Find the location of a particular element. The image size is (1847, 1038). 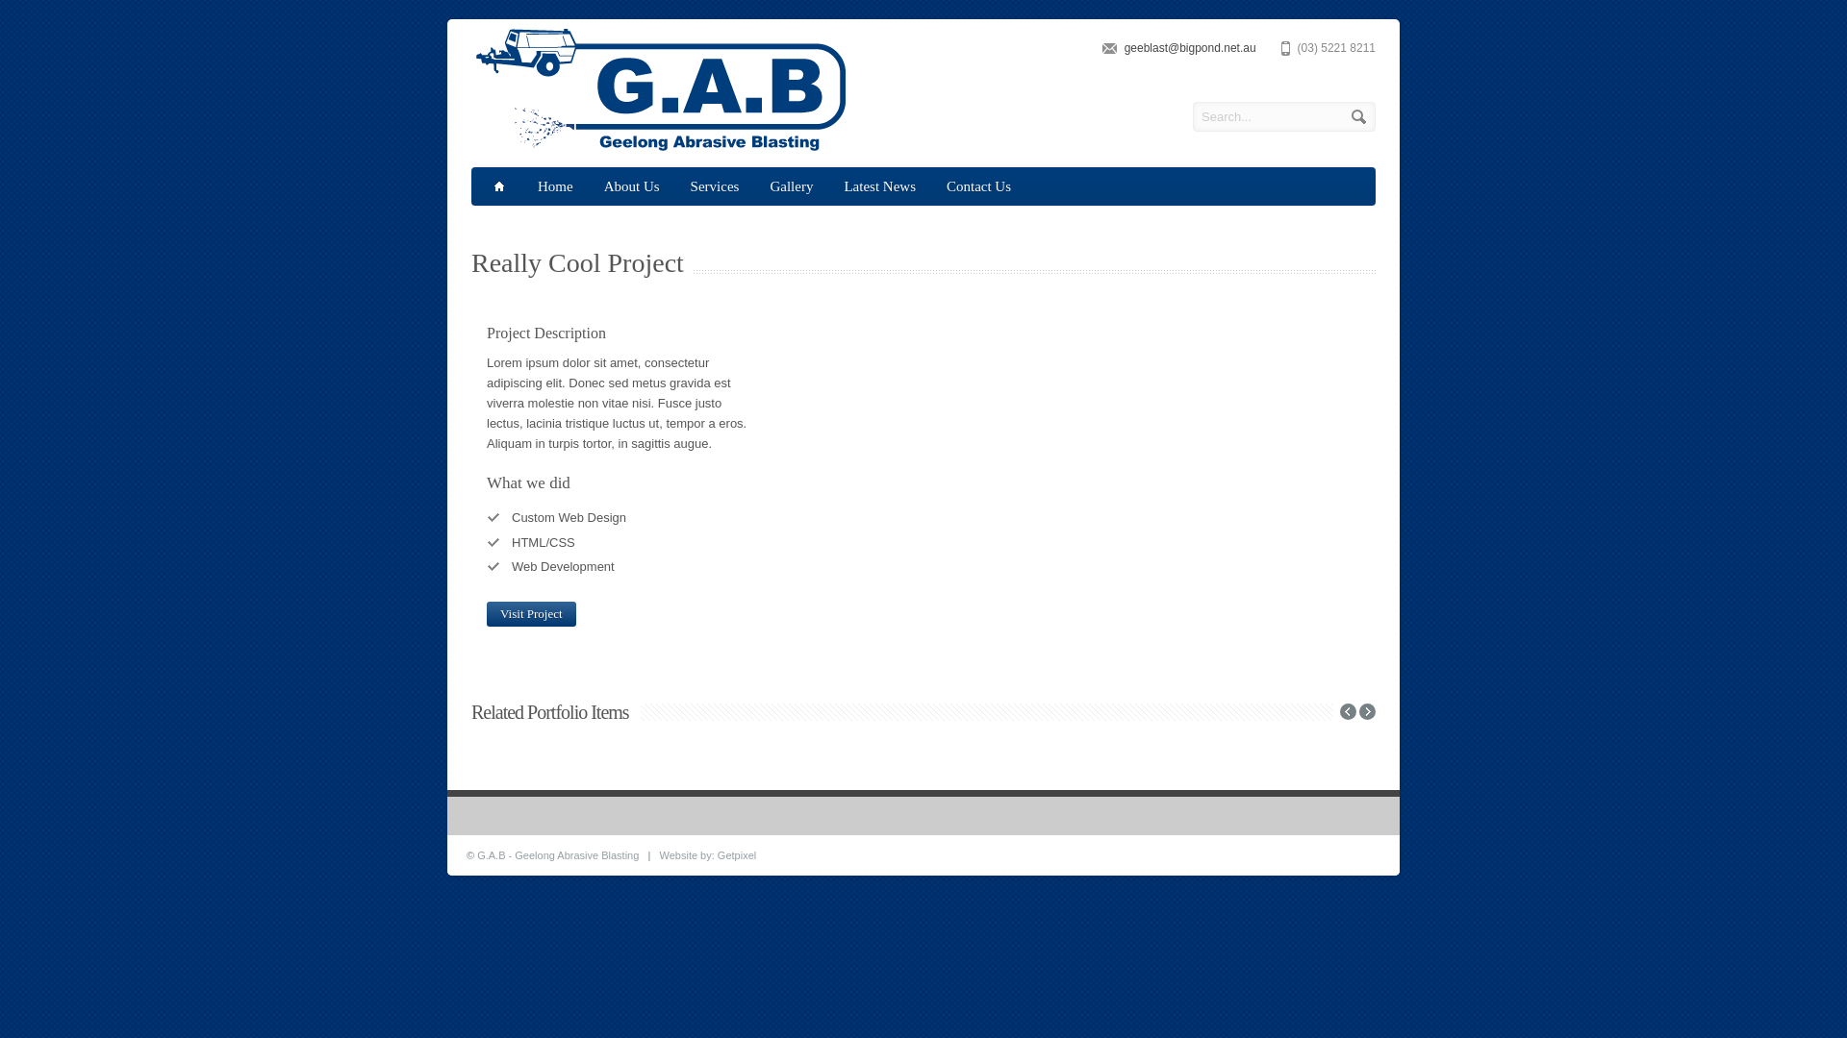

About Us is located at coordinates (632, 186).